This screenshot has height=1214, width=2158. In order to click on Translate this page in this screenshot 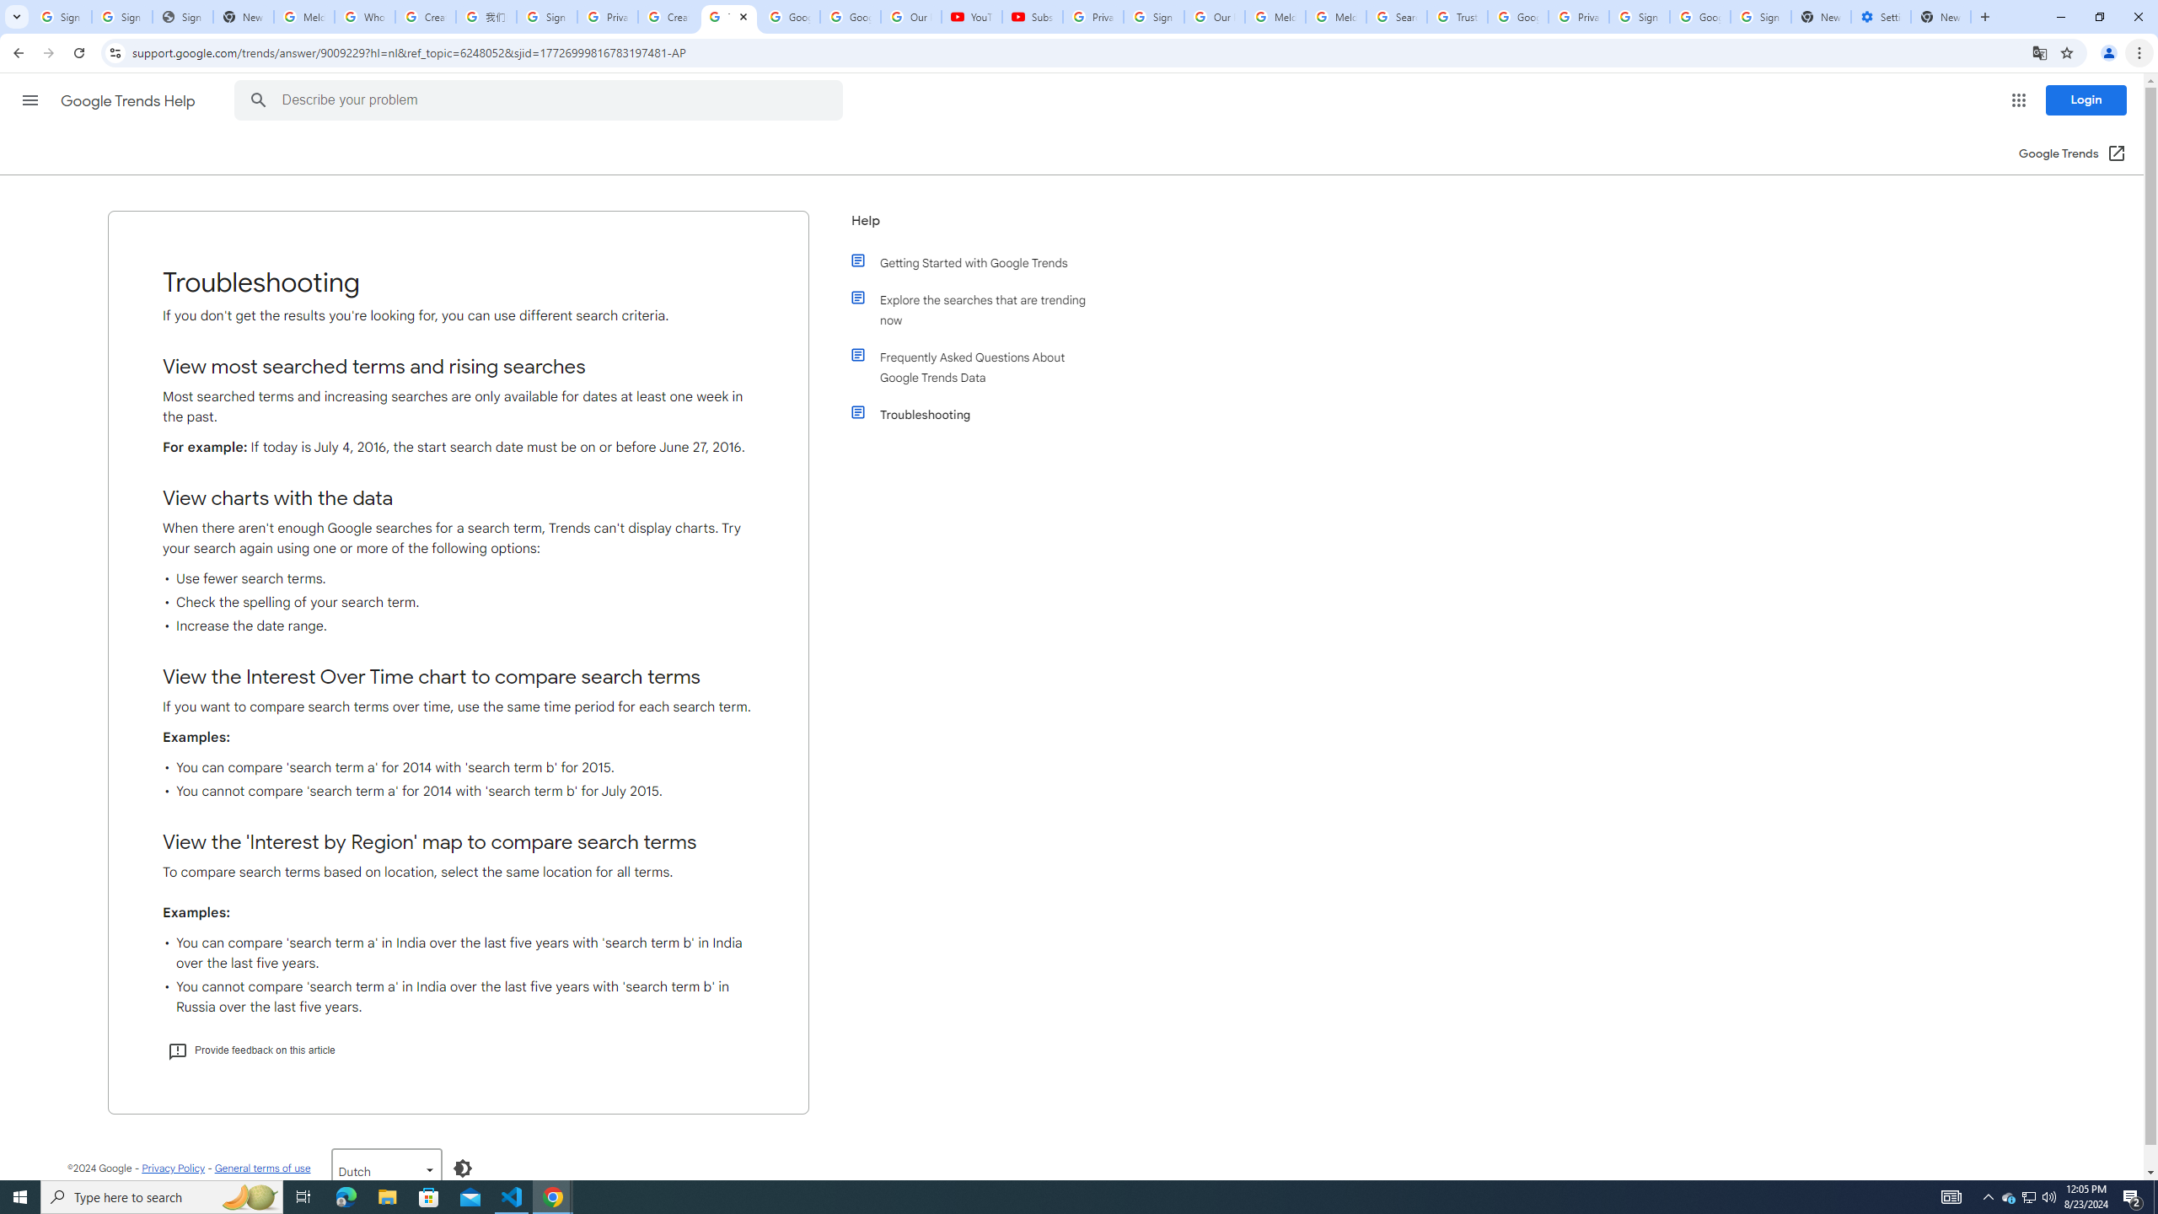, I will do `click(2040, 52)`.